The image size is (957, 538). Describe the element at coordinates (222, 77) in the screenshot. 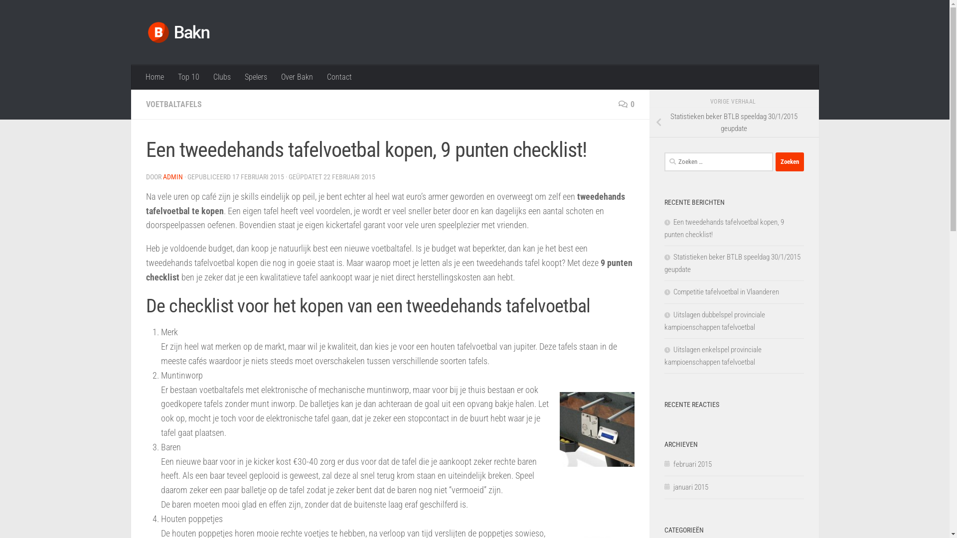

I see `Clubs` at that location.